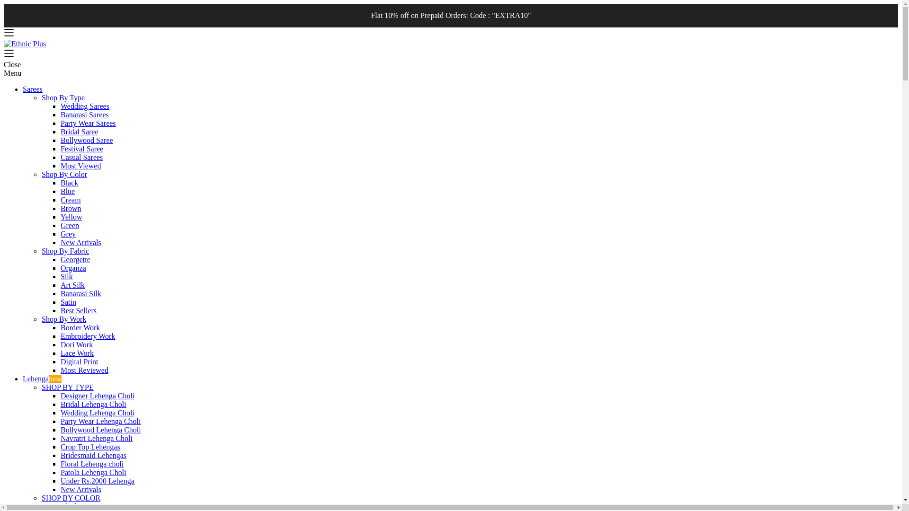 The image size is (909, 511). I want to click on Party Wear Sarees, so click(88, 123).